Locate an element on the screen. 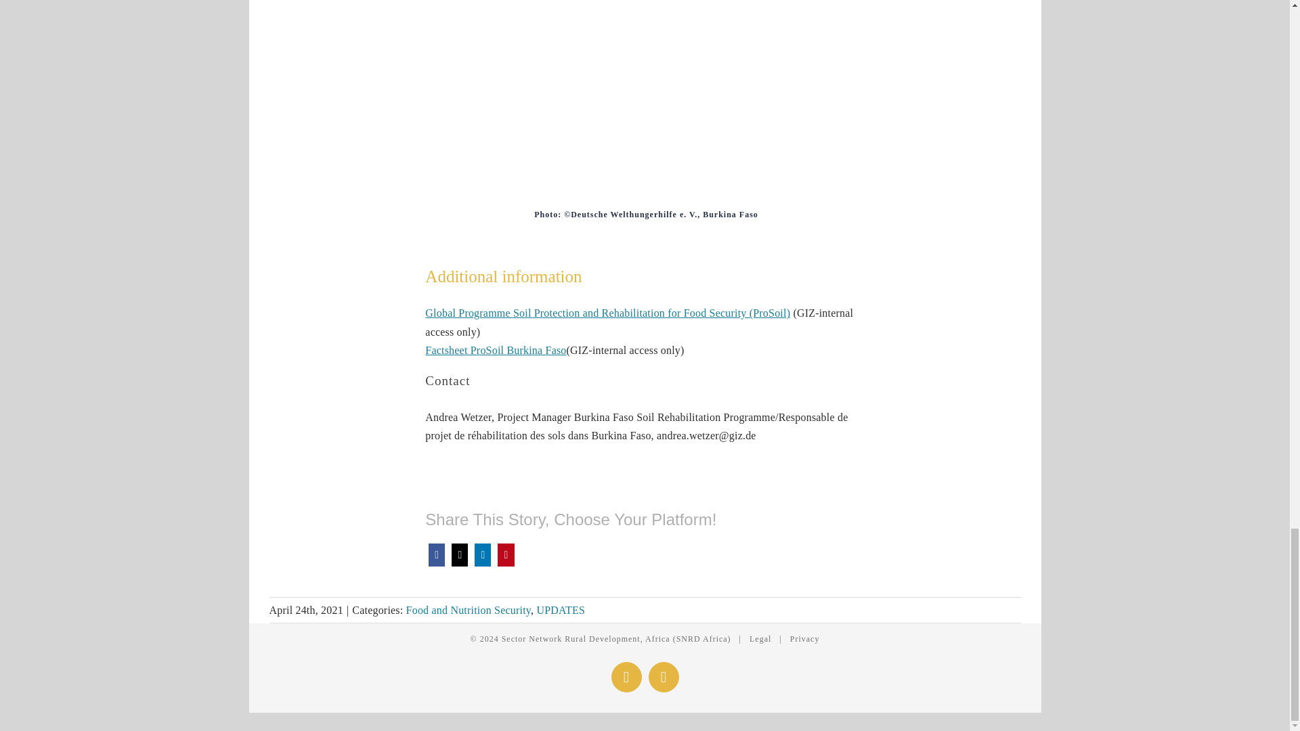  Food and Nutrition Security is located at coordinates (468, 611).